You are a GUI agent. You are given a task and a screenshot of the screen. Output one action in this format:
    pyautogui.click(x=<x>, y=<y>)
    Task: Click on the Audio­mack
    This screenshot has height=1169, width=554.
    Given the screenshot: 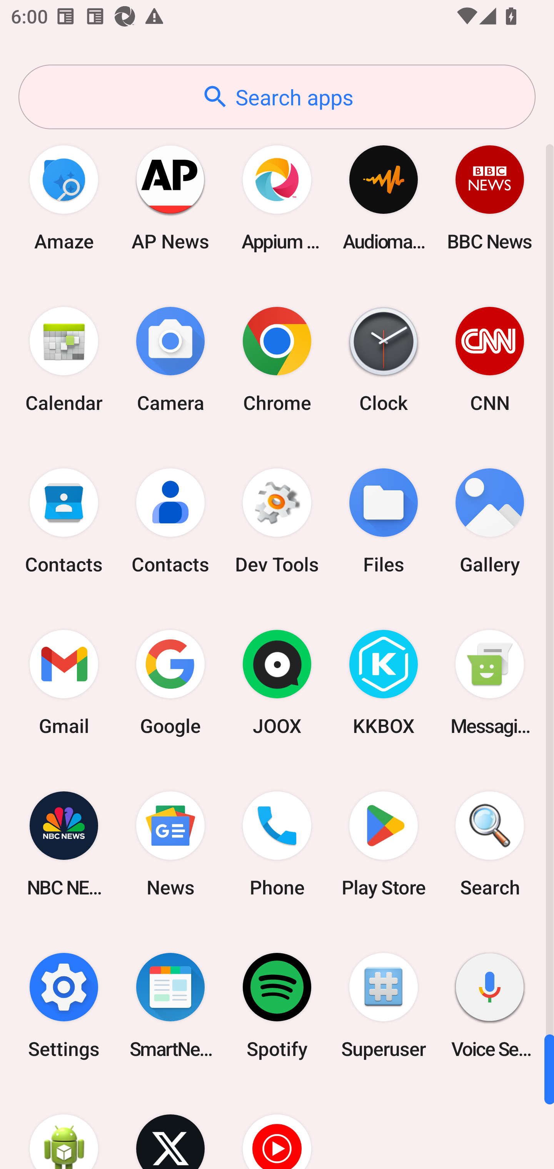 What is the action you would take?
    pyautogui.click(x=383, y=198)
    